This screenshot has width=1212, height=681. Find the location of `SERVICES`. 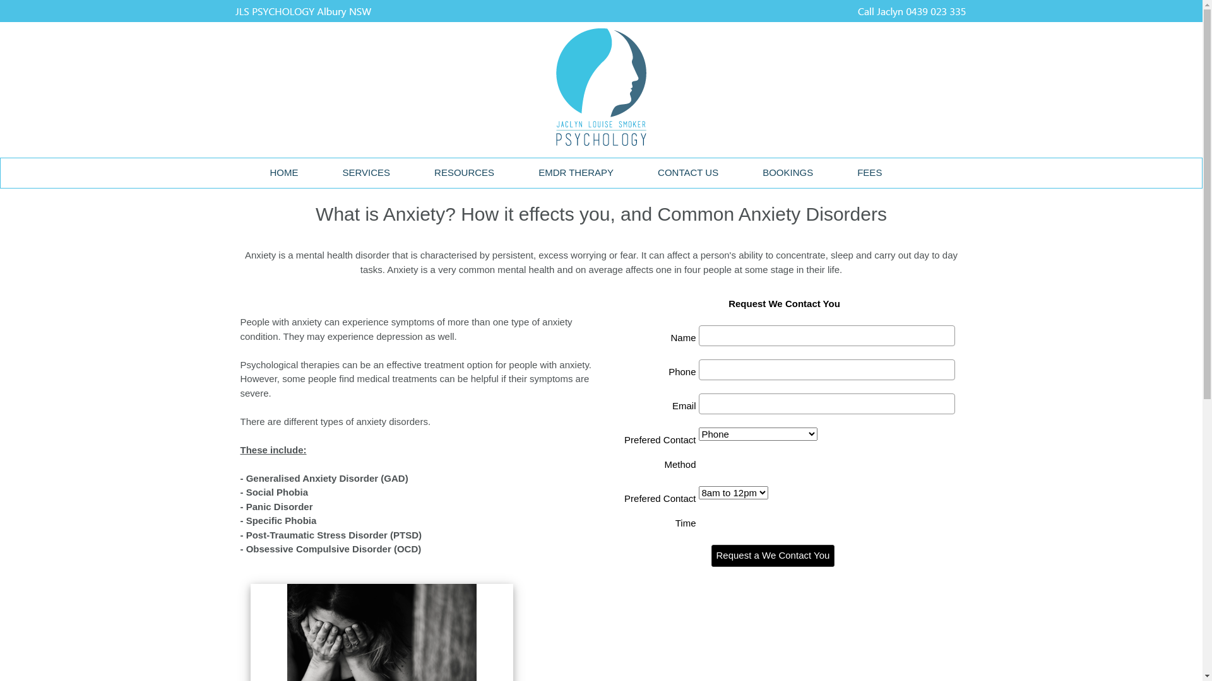

SERVICES is located at coordinates (367, 173).